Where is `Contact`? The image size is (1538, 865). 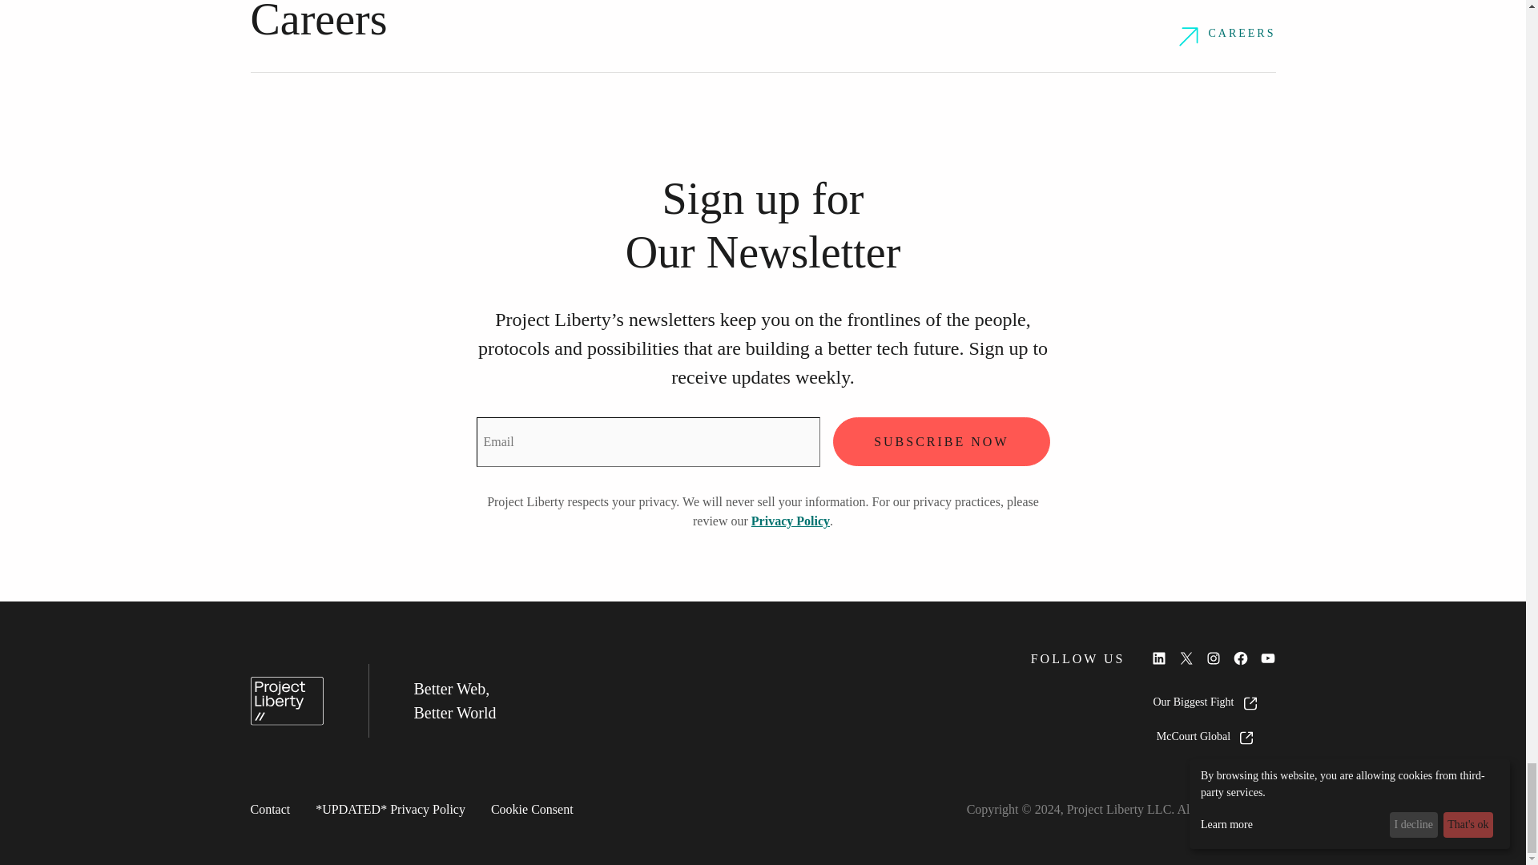 Contact is located at coordinates (269, 810).